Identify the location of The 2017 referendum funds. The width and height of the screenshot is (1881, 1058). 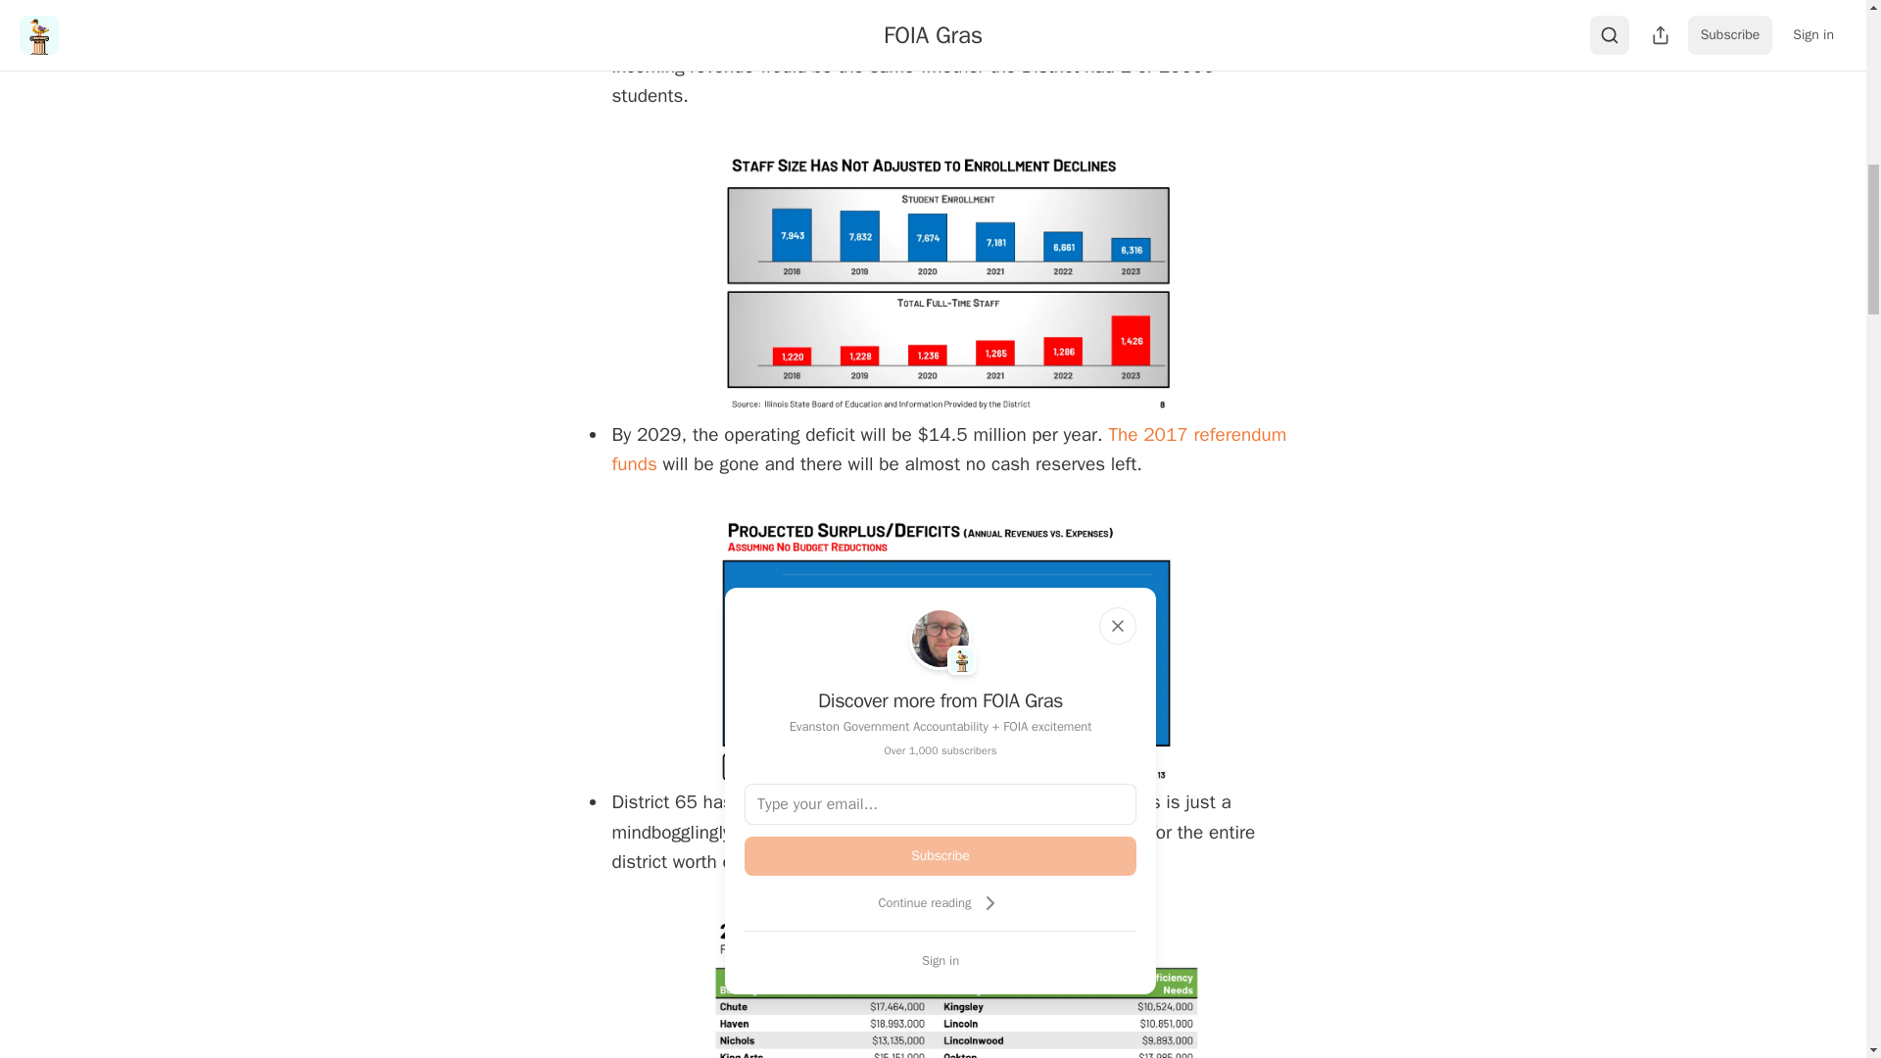
(948, 450).